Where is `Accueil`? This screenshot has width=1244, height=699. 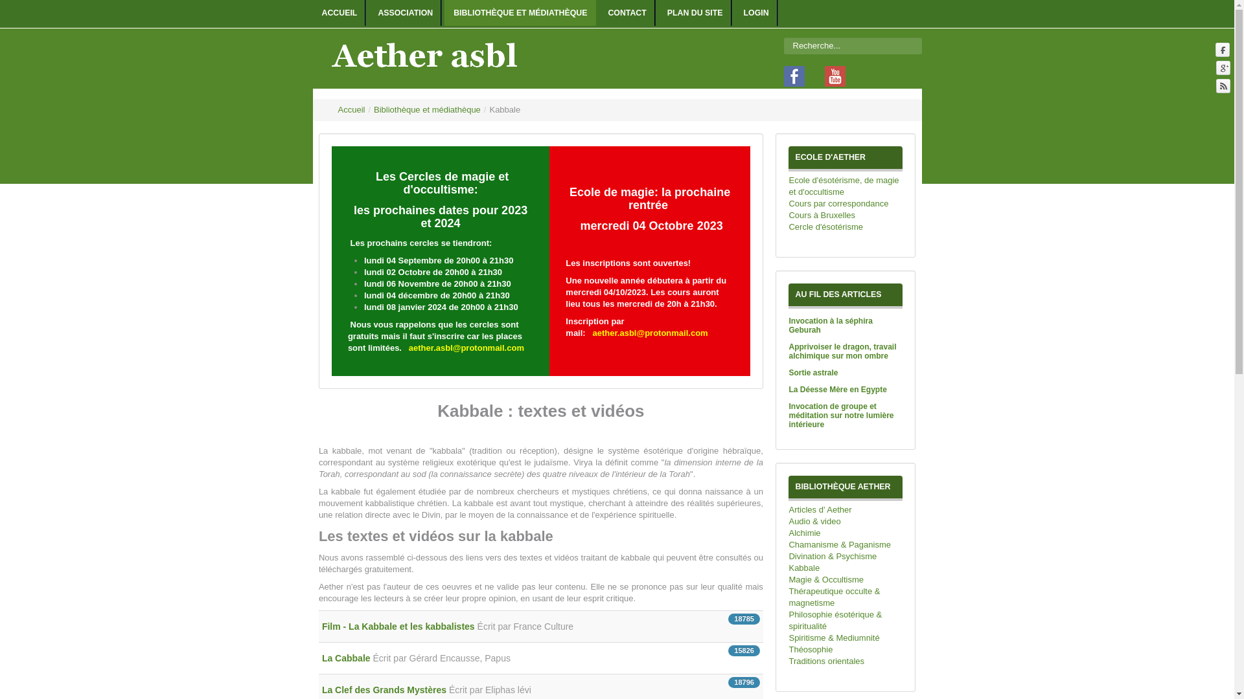 Accueil is located at coordinates (352, 110).